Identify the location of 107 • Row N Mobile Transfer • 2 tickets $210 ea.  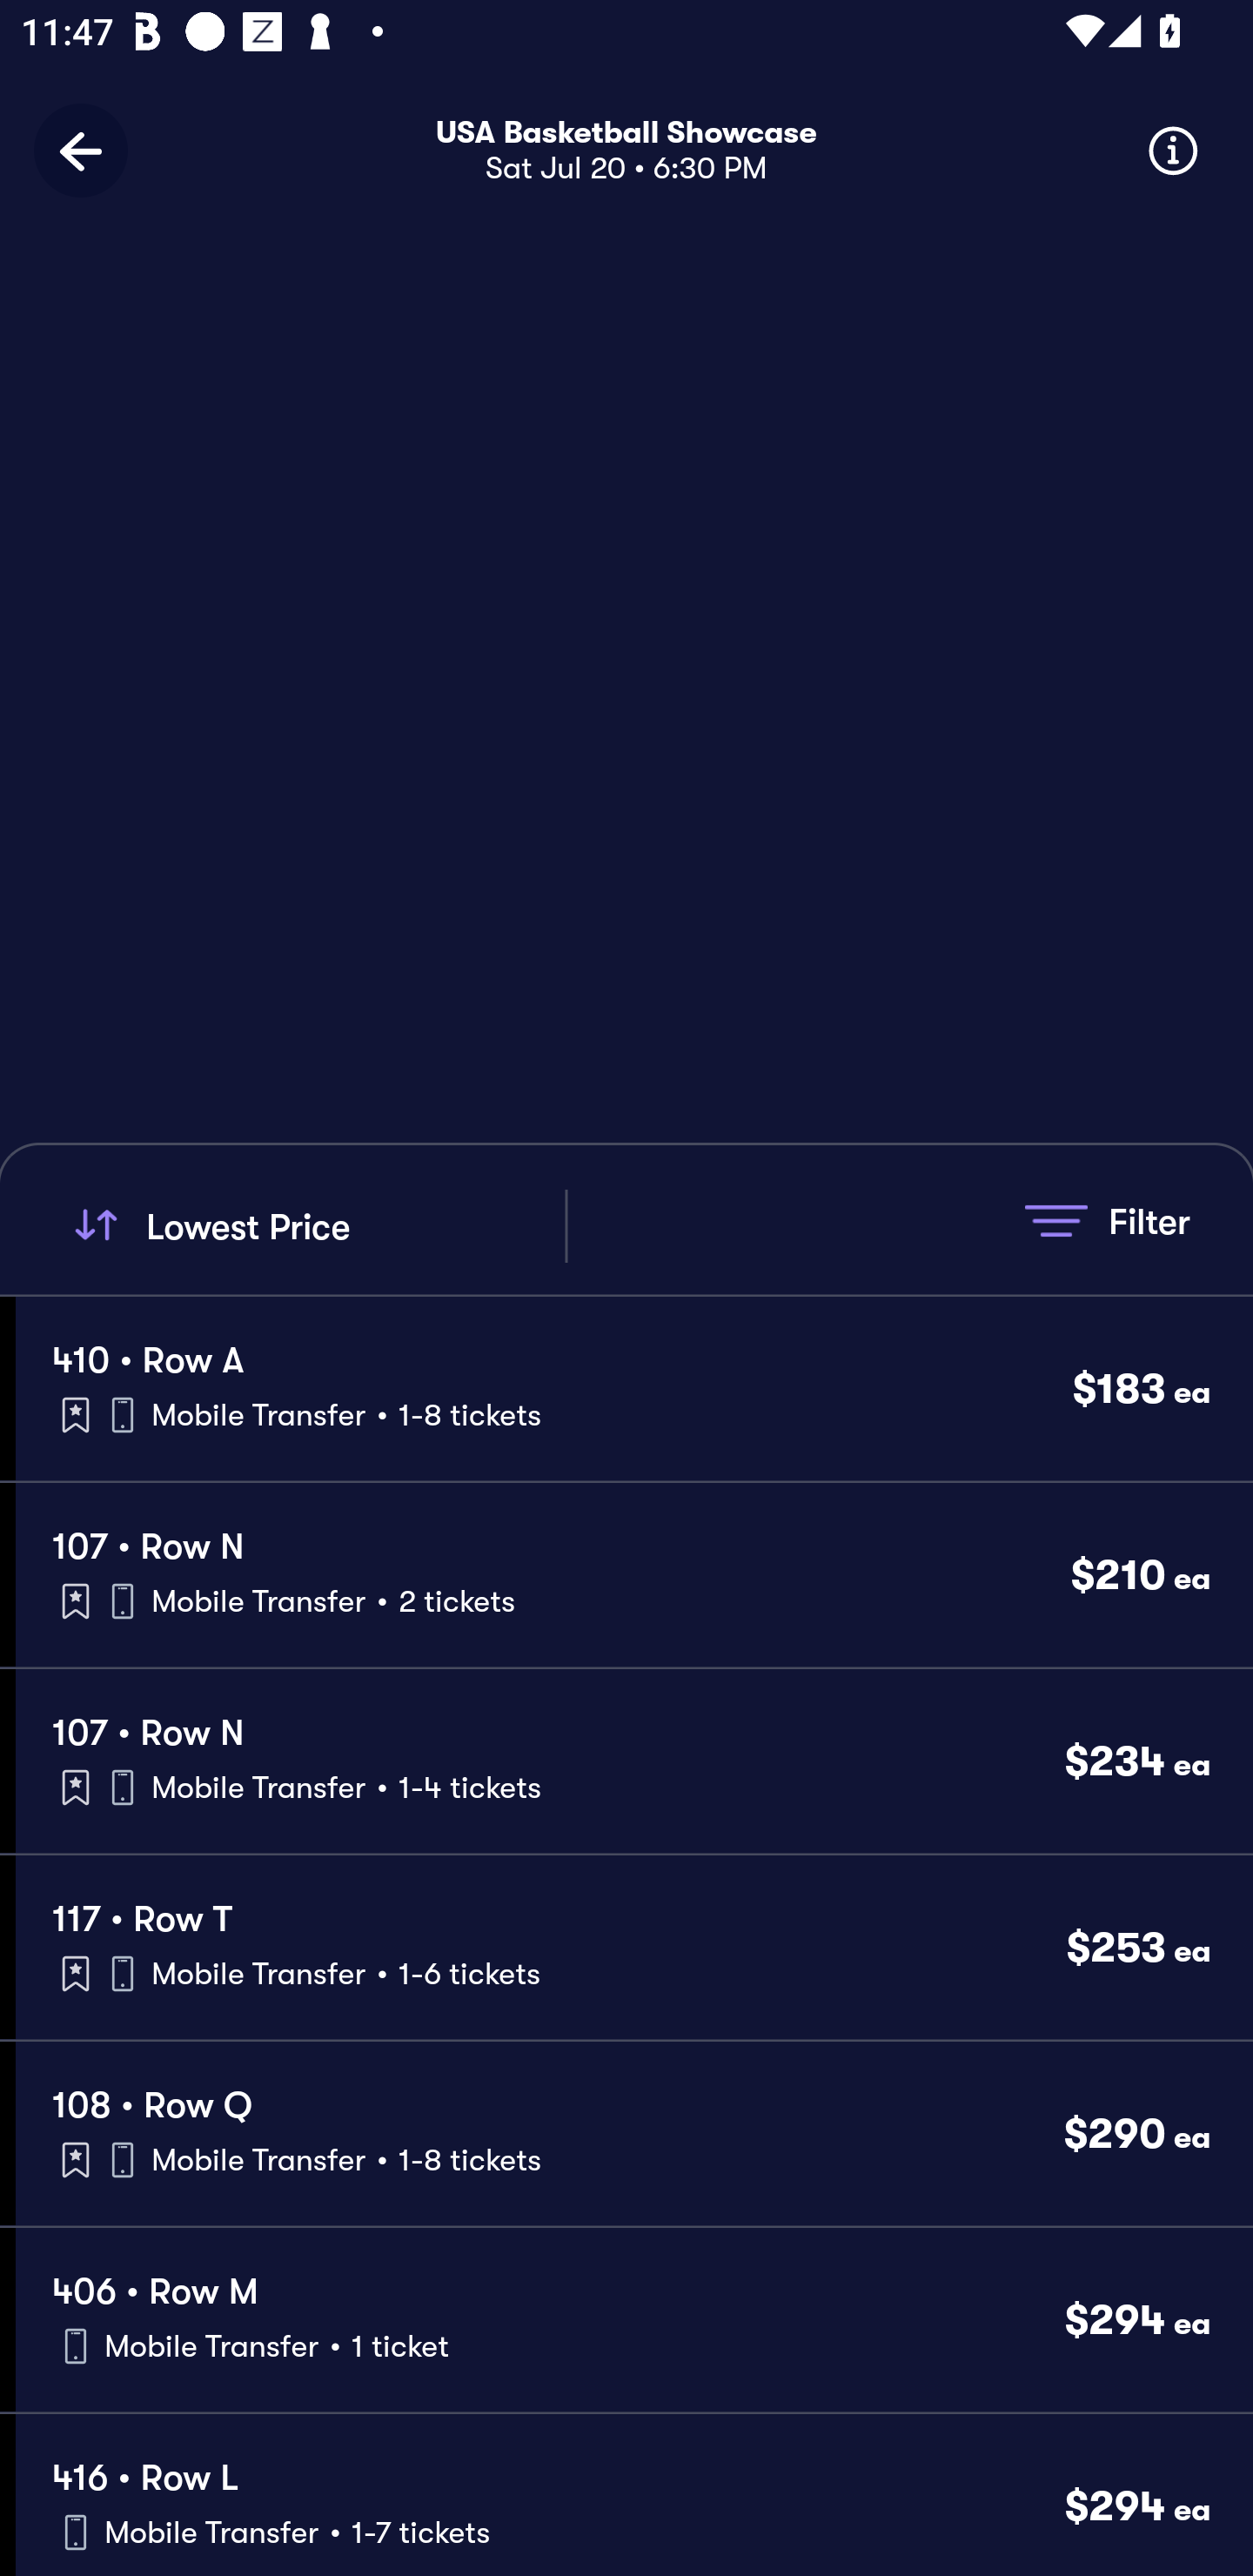
(633, 1575).